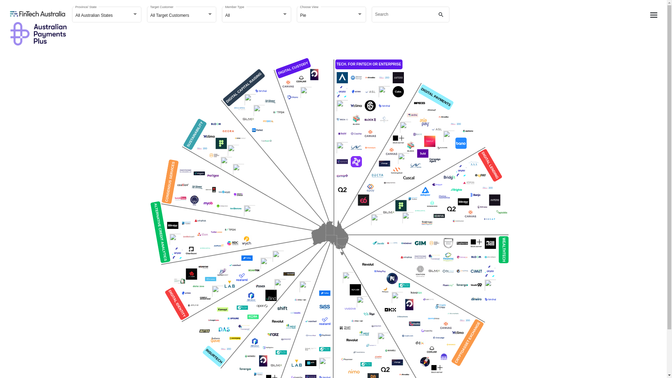 The image size is (672, 378). What do you see at coordinates (370, 148) in the screenshot?
I see `Chainalysis` at bounding box center [370, 148].